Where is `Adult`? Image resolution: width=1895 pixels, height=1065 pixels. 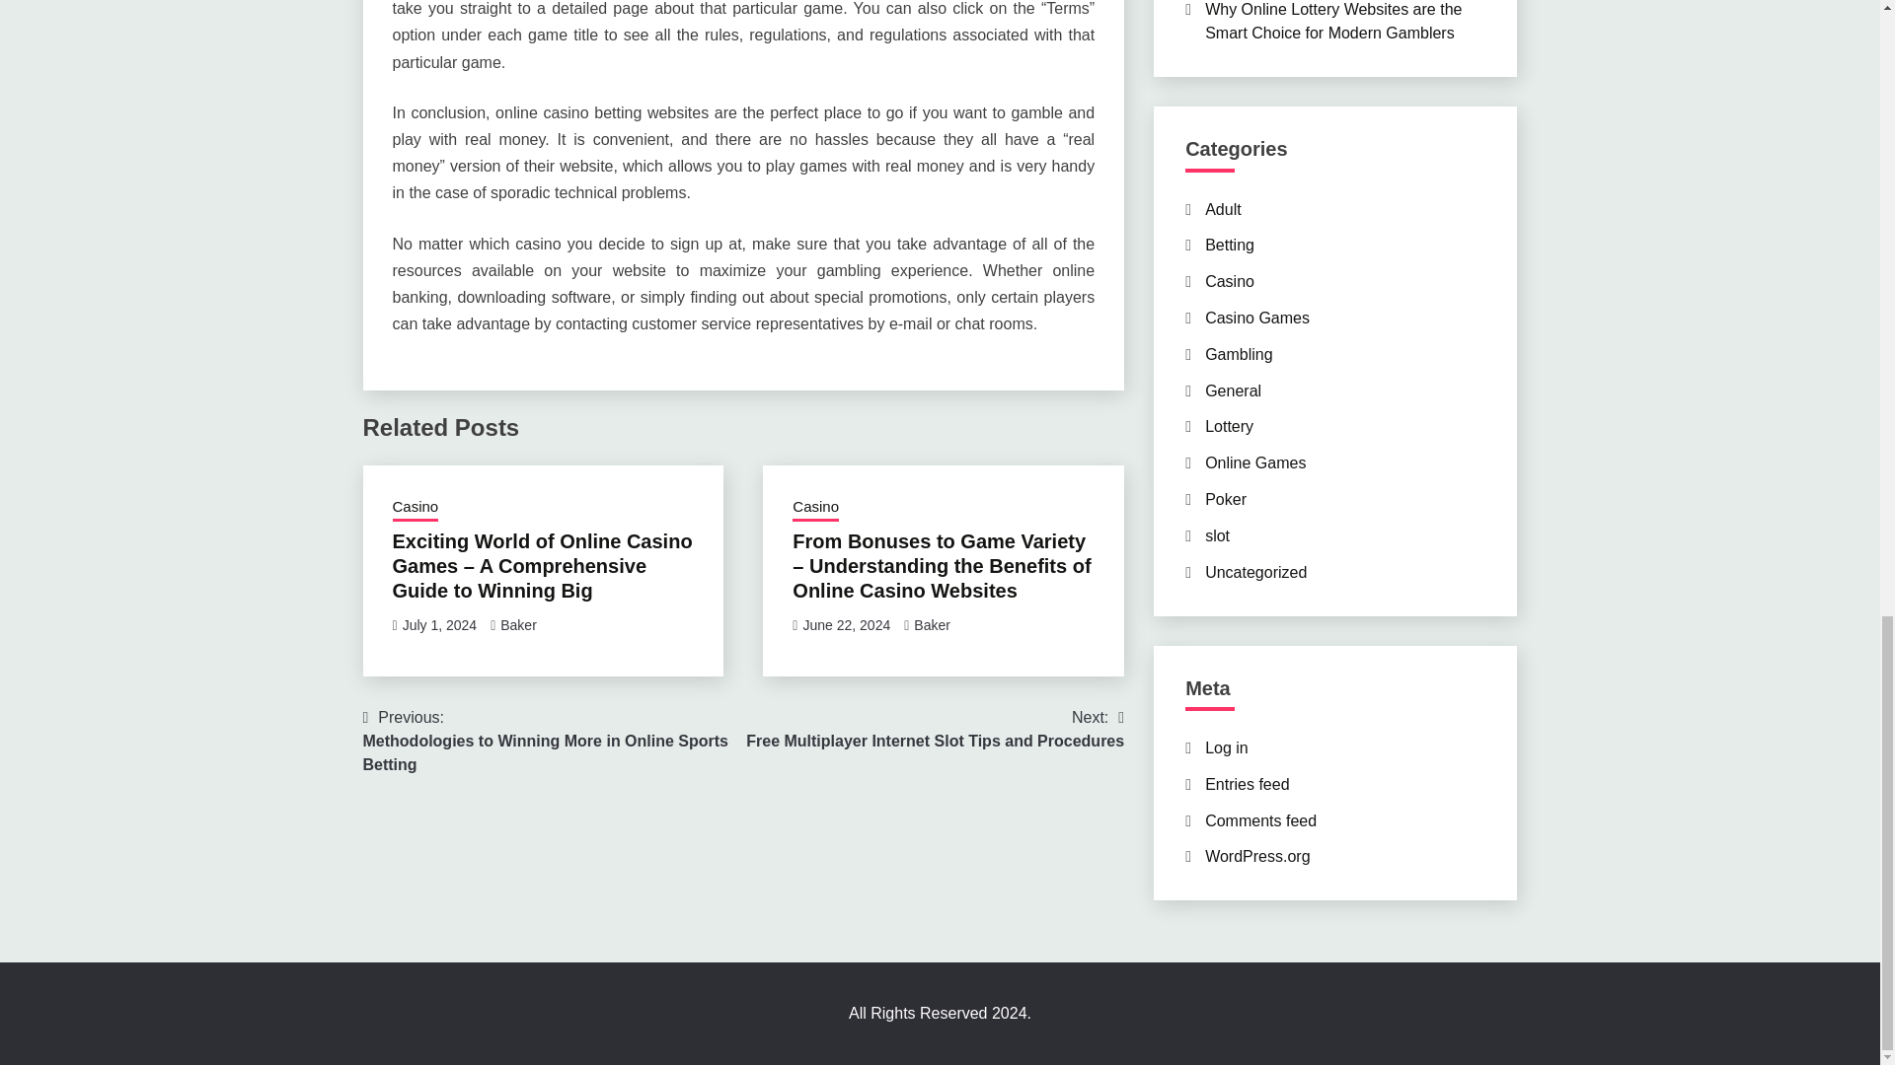
Adult is located at coordinates (1230, 245).